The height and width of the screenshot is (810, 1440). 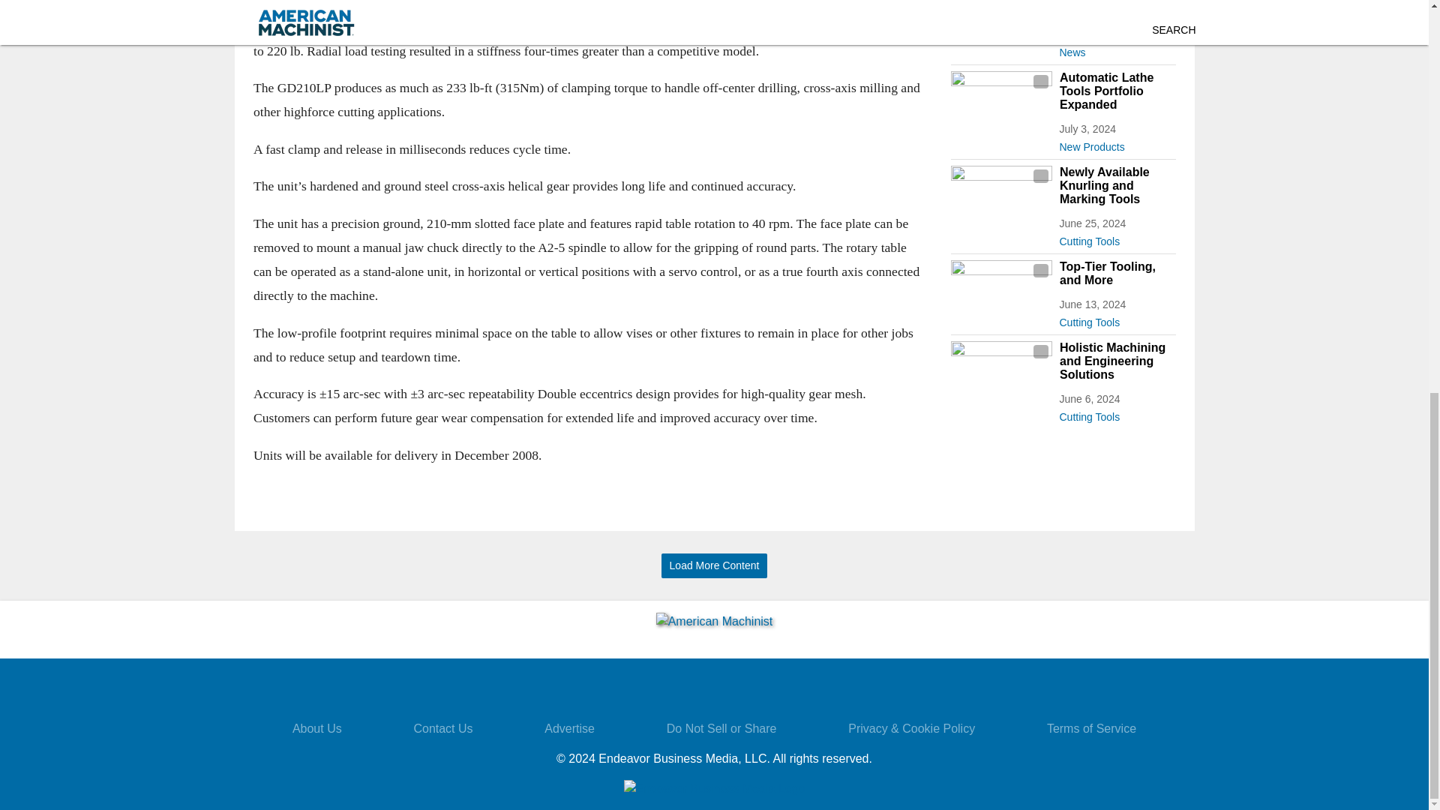 What do you see at coordinates (568, 728) in the screenshot?
I see `Advertise` at bounding box center [568, 728].